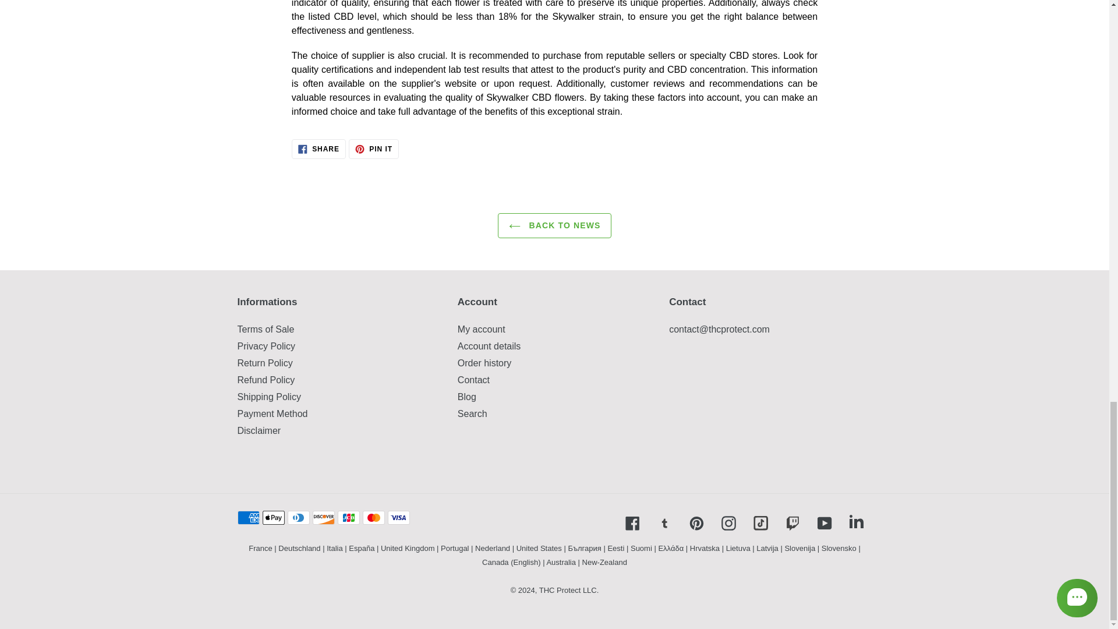  I want to click on Shipping Policy, so click(269, 397).